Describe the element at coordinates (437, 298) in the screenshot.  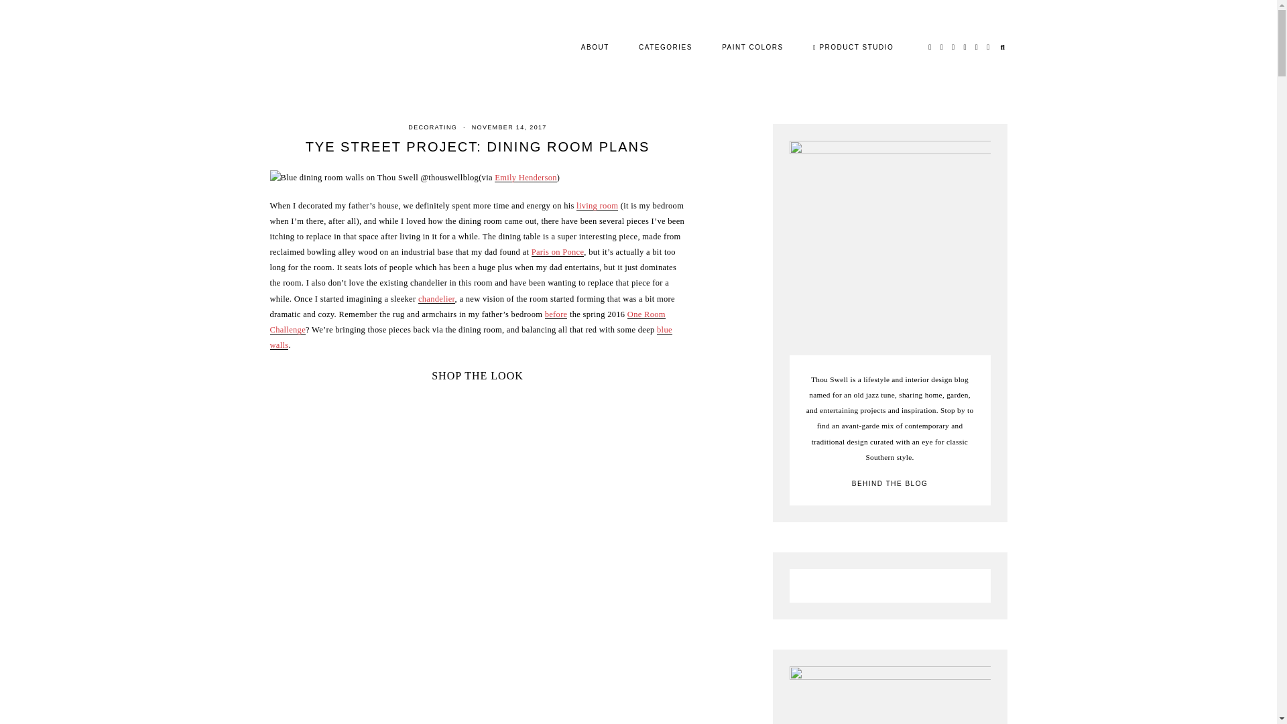
I see `chandelier` at that location.